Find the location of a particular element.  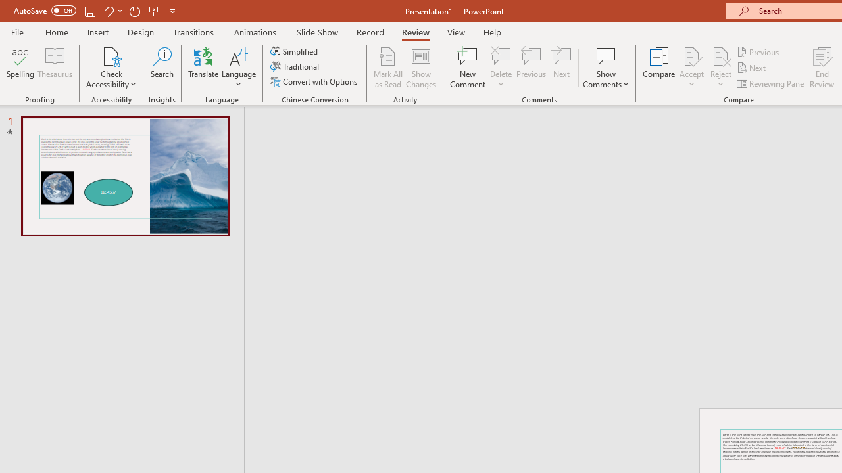

Next is located at coordinates (753, 68).